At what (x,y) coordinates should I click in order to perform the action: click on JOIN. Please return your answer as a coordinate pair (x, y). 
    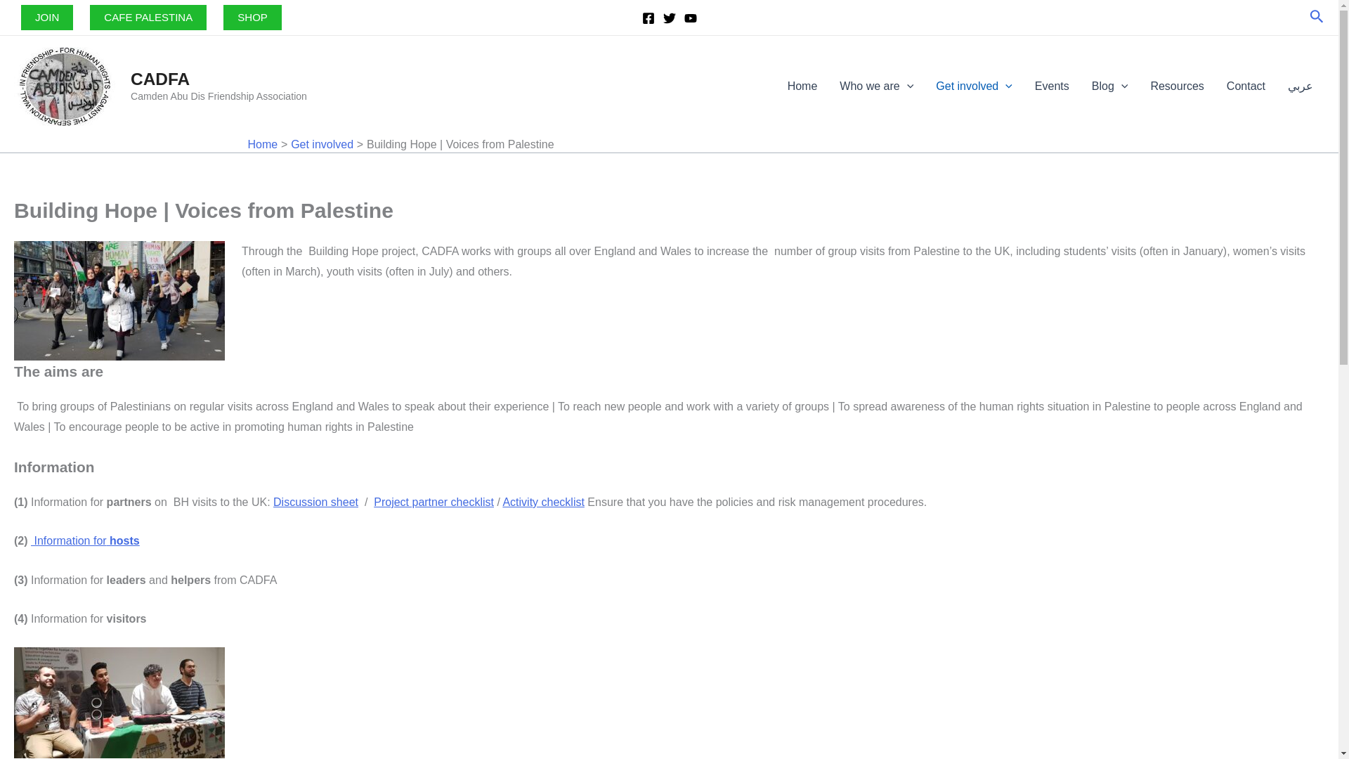
    Looking at the image, I should click on (46, 17).